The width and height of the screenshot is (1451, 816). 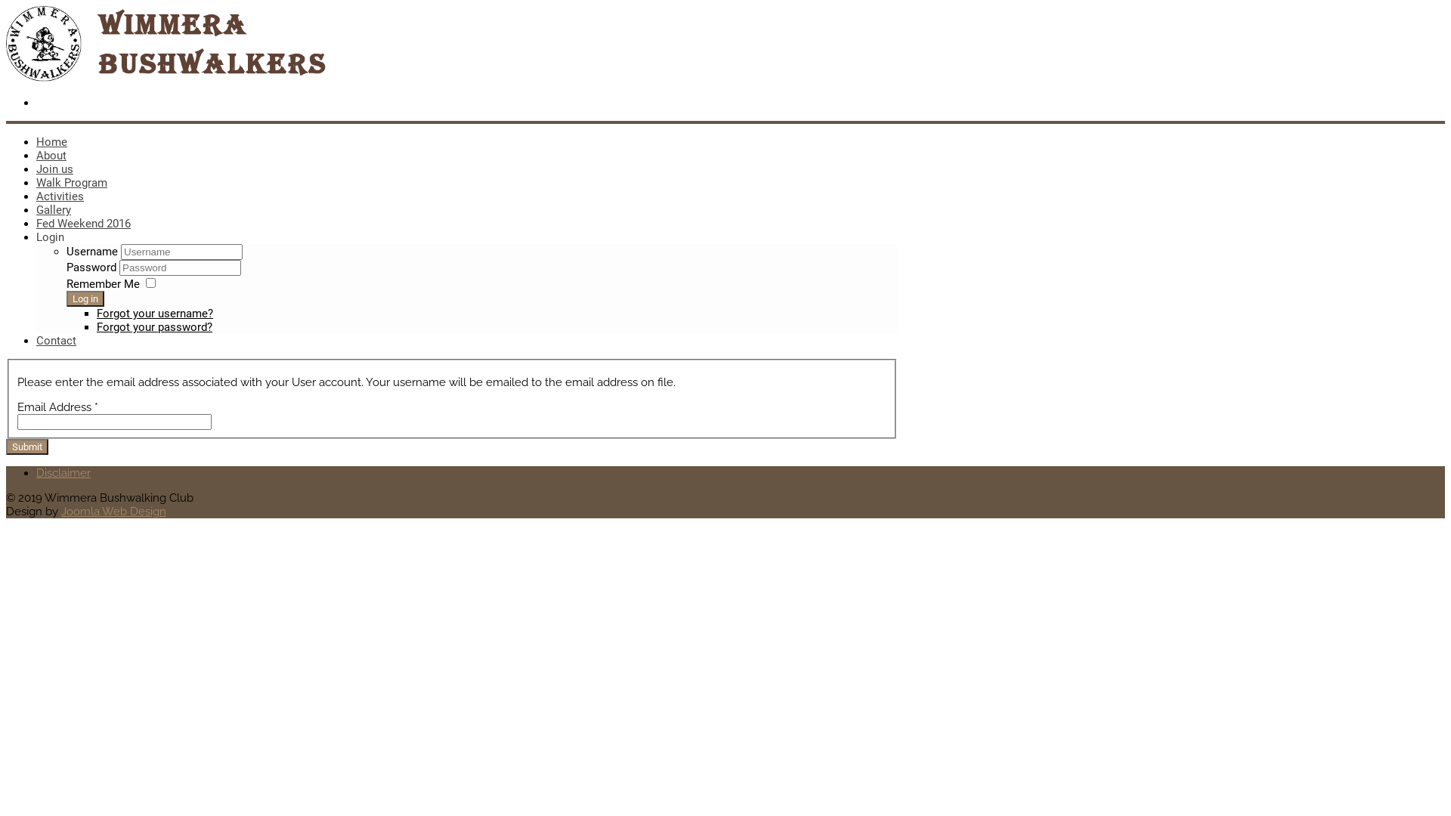 I want to click on Log in, so click(x=85, y=298).